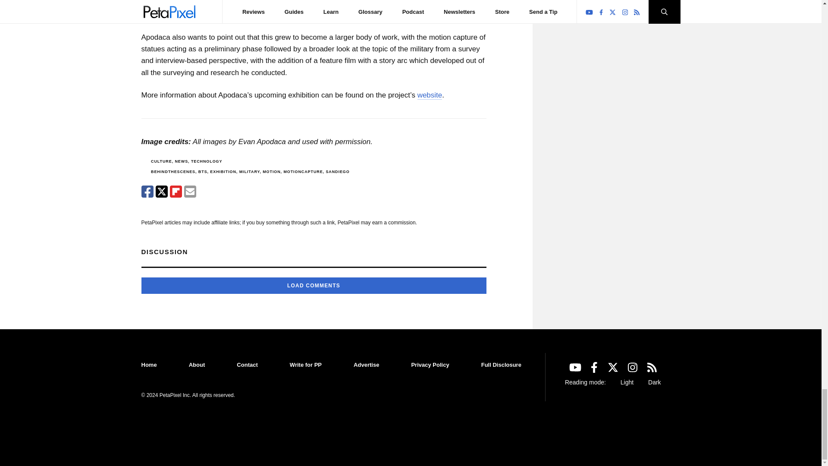 This screenshot has width=828, height=466. Describe the element at coordinates (190, 191) in the screenshot. I see `Email this article` at that location.